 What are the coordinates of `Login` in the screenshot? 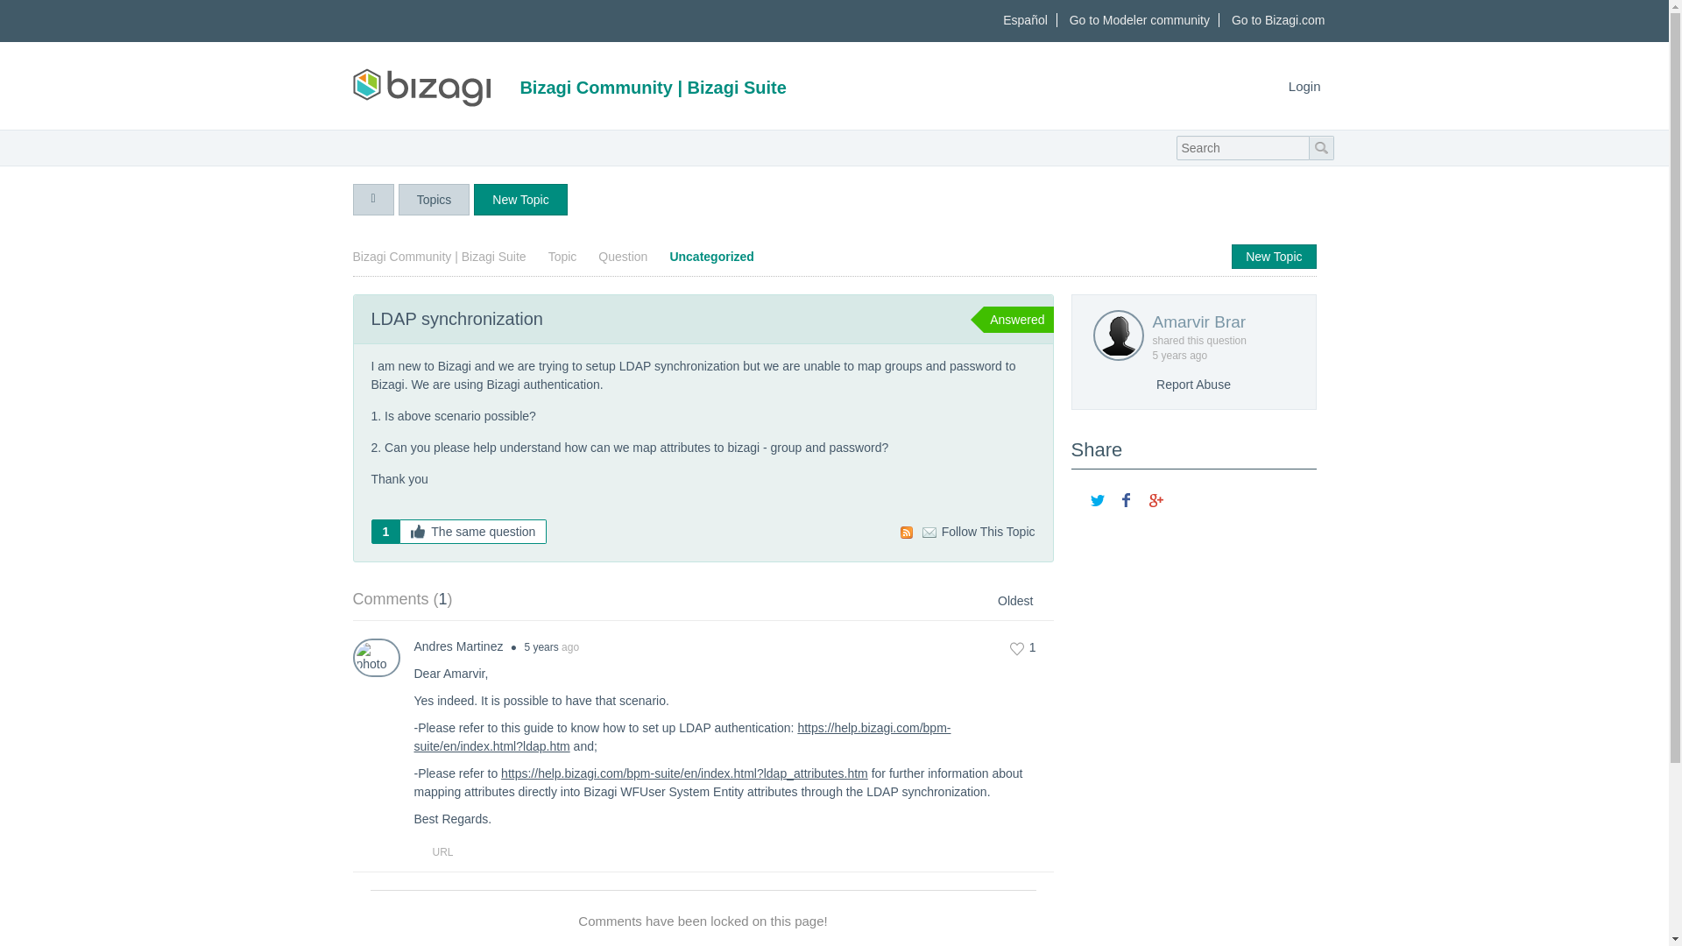 It's located at (1305, 84).